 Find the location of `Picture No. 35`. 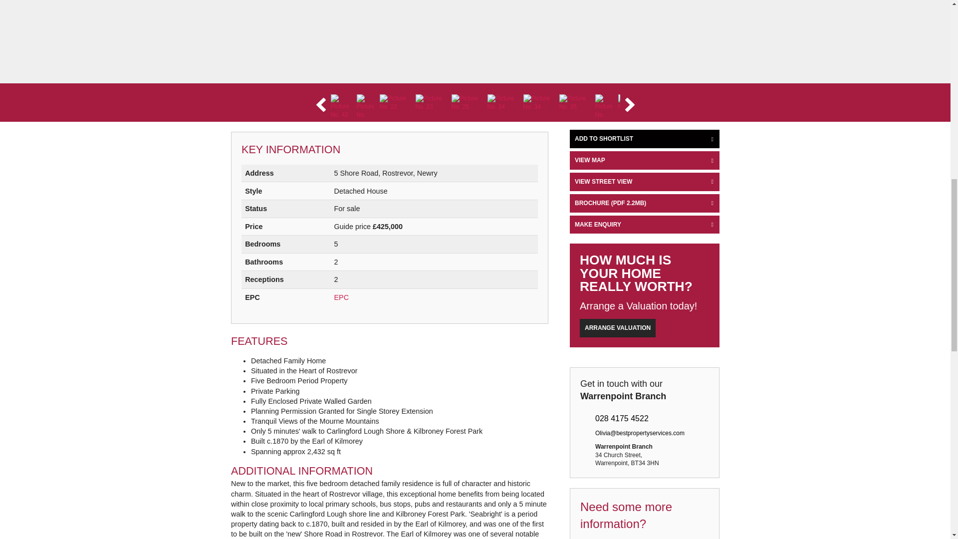

Picture No. 35 is located at coordinates (574, 106).